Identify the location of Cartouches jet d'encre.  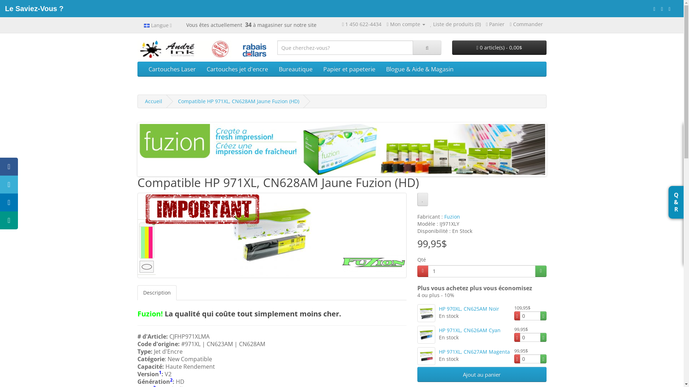
(237, 69).